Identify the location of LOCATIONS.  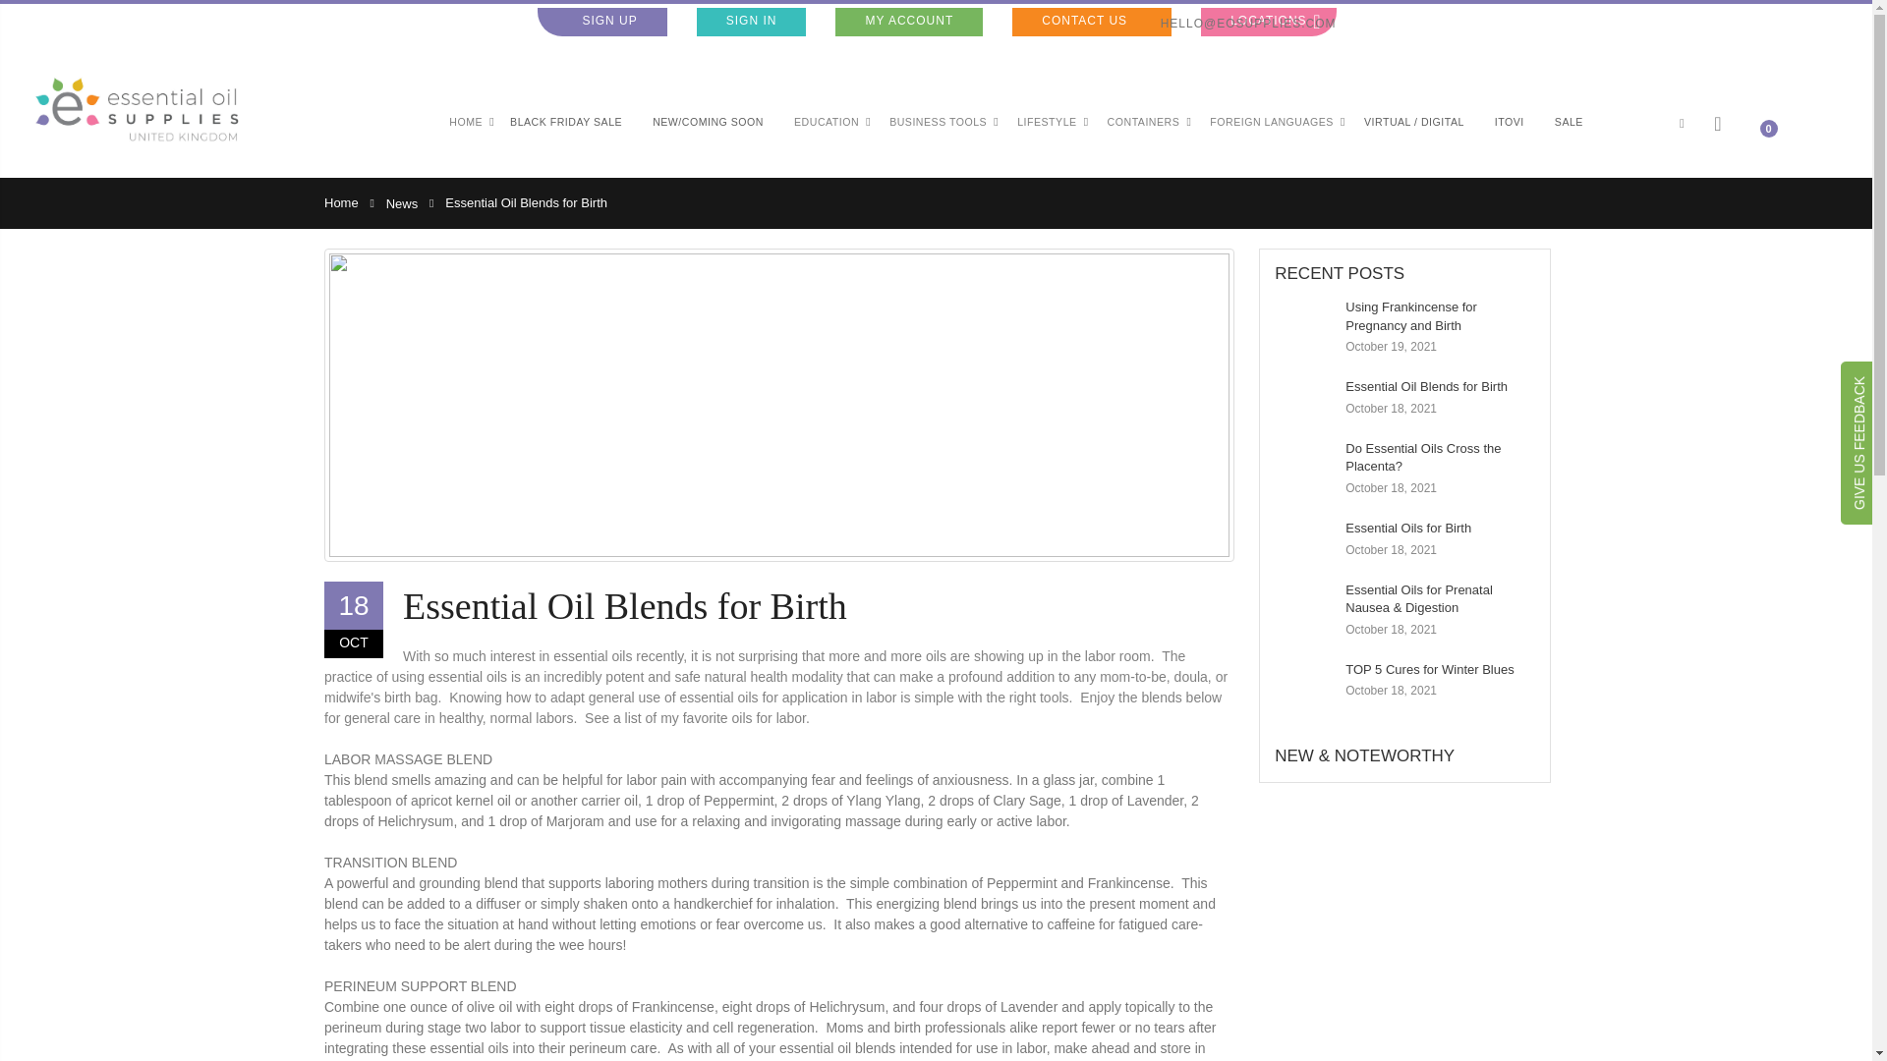
(1268, 22).